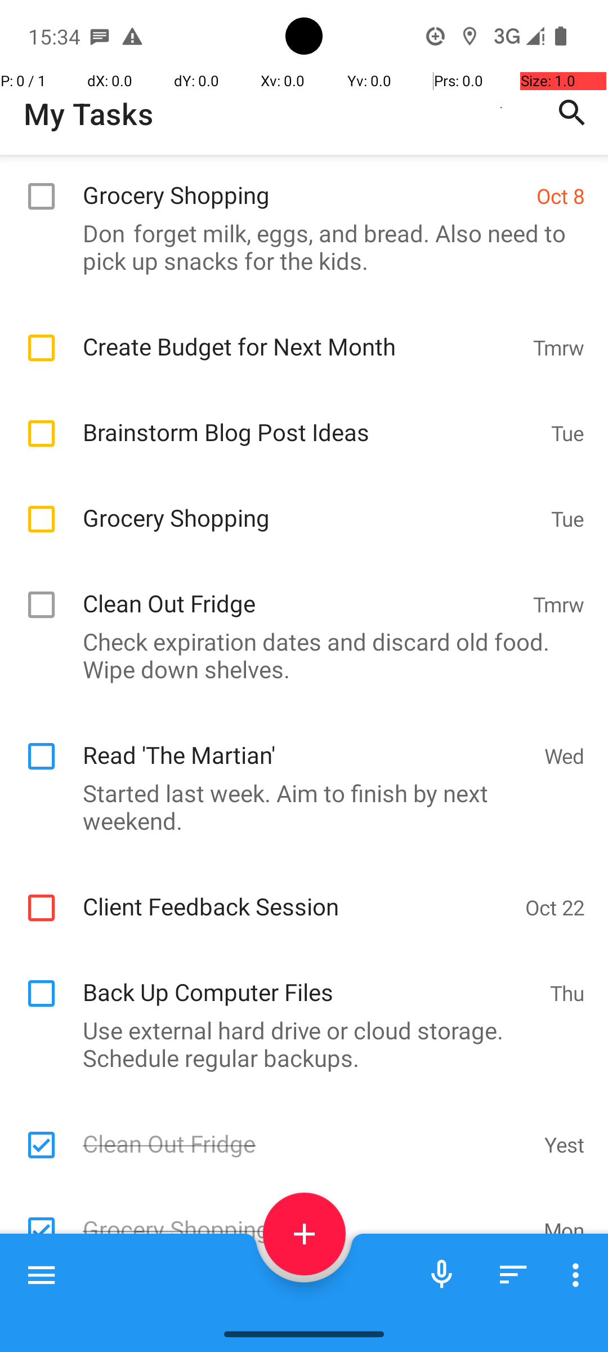  I want to click on Clean Out Fridge, so click(302, 591).